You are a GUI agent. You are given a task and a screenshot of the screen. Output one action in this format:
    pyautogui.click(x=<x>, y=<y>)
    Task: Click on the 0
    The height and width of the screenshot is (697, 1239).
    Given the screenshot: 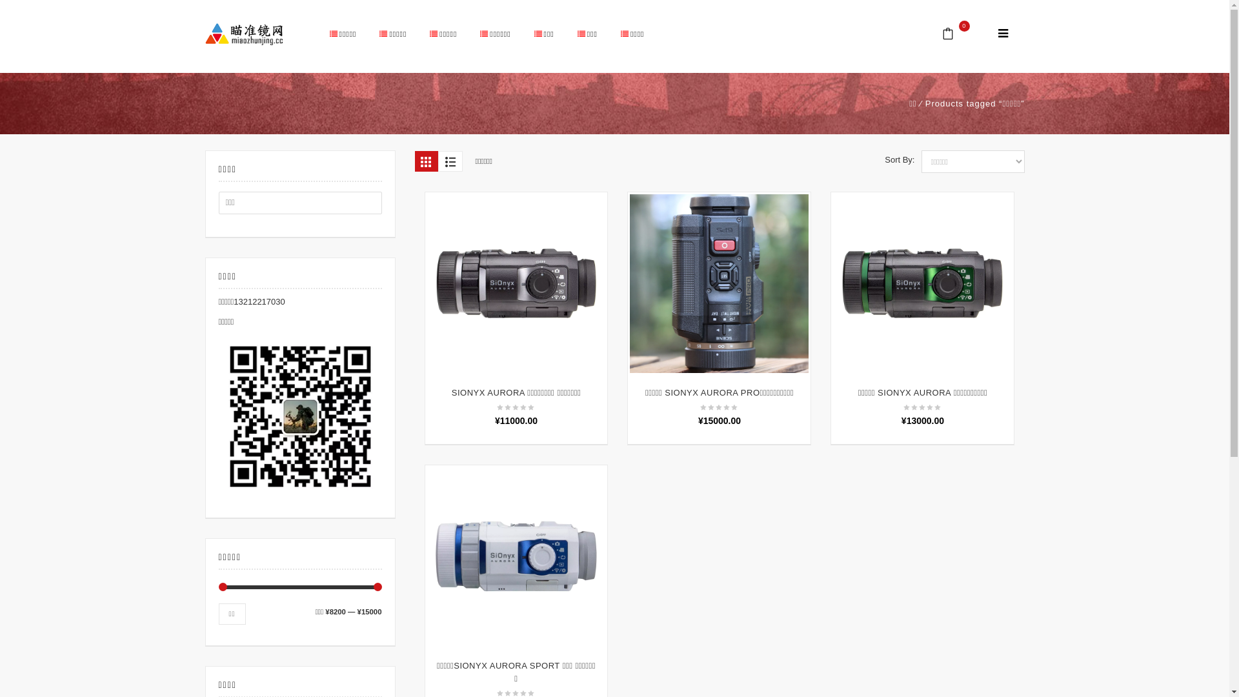 What is the action you would take?
    pyautogui.click(x=956, y=35)
    